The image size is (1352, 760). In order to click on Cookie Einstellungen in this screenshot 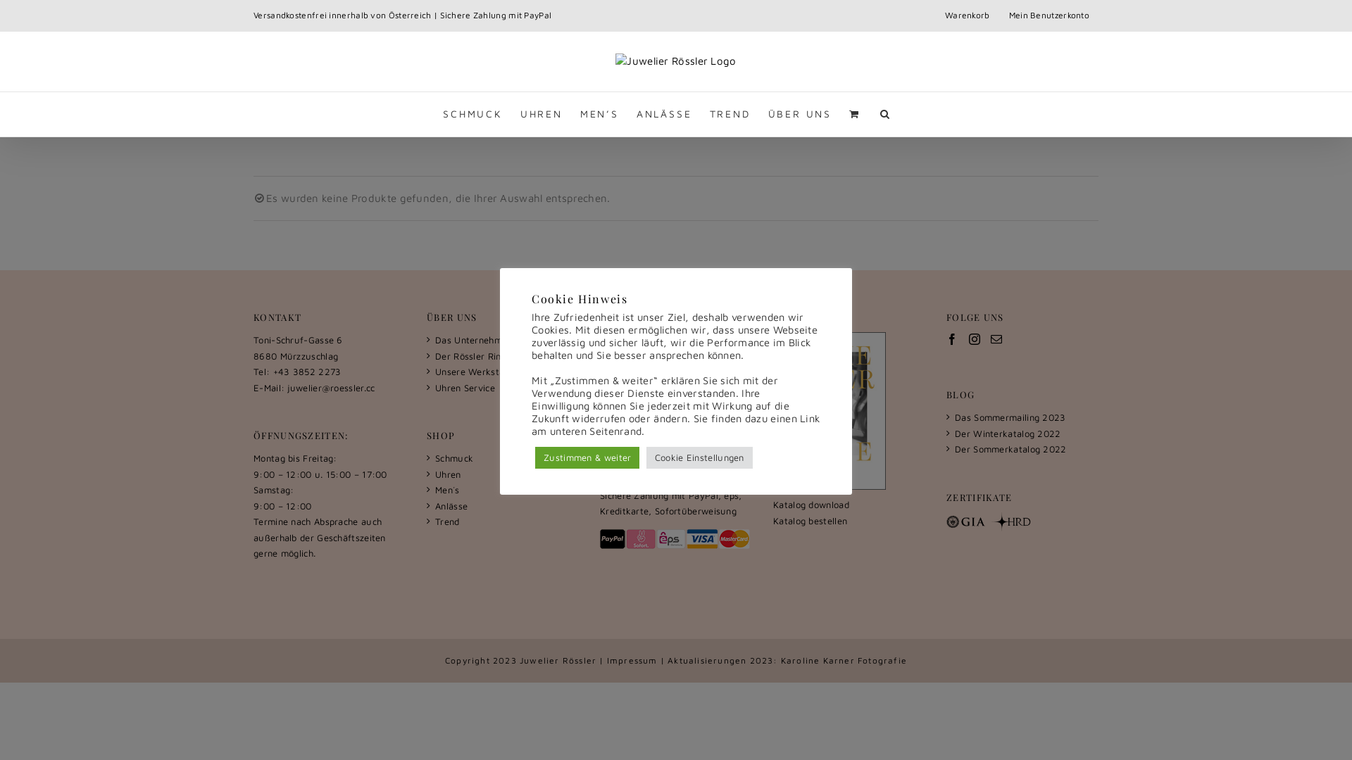, I will do `click(700, 457)`.